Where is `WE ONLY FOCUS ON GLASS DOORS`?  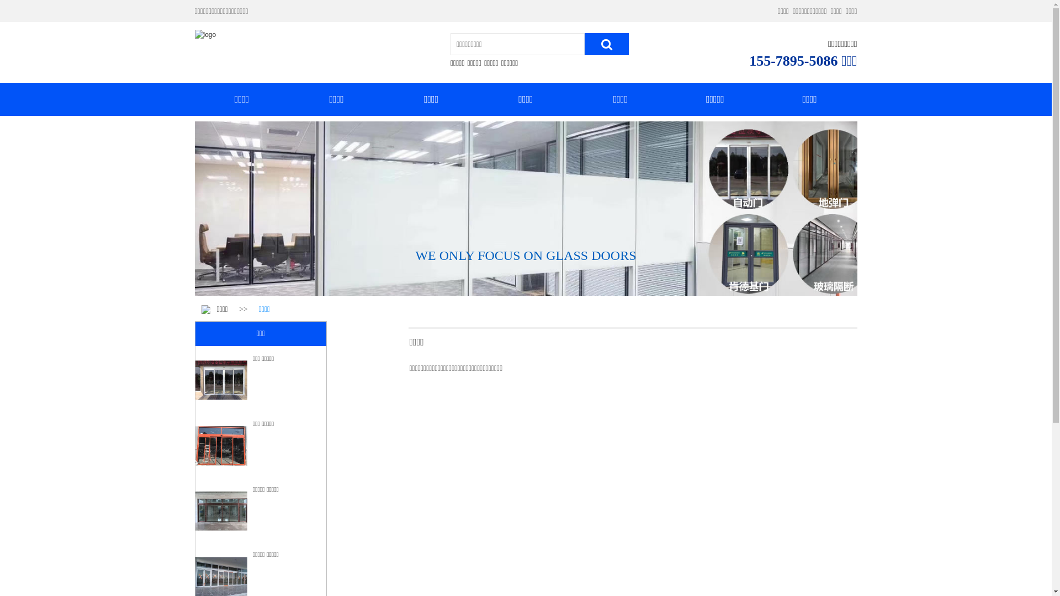
WE ONLY FOCUS ON GLASS DOORS is located at coordinates (526, 256).